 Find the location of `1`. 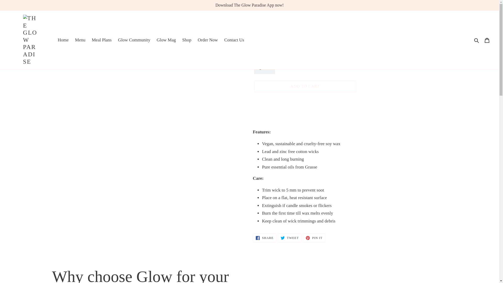

1 is located at coordinates (265, 68).